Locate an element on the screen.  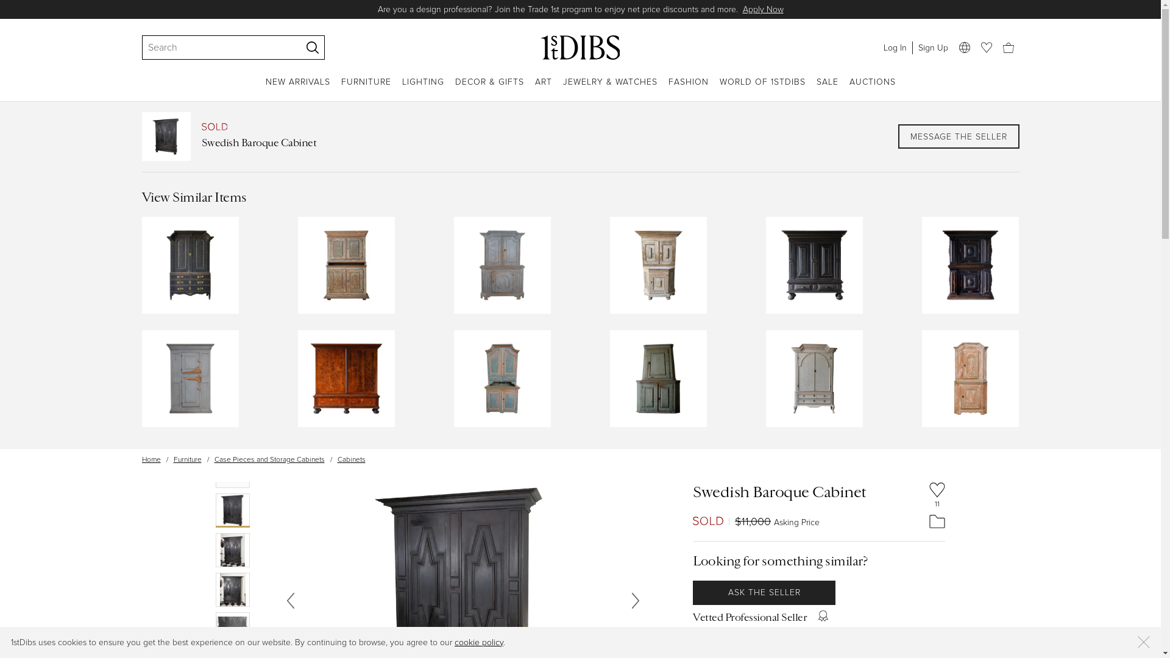
Home is located at coordinates (151, 459).